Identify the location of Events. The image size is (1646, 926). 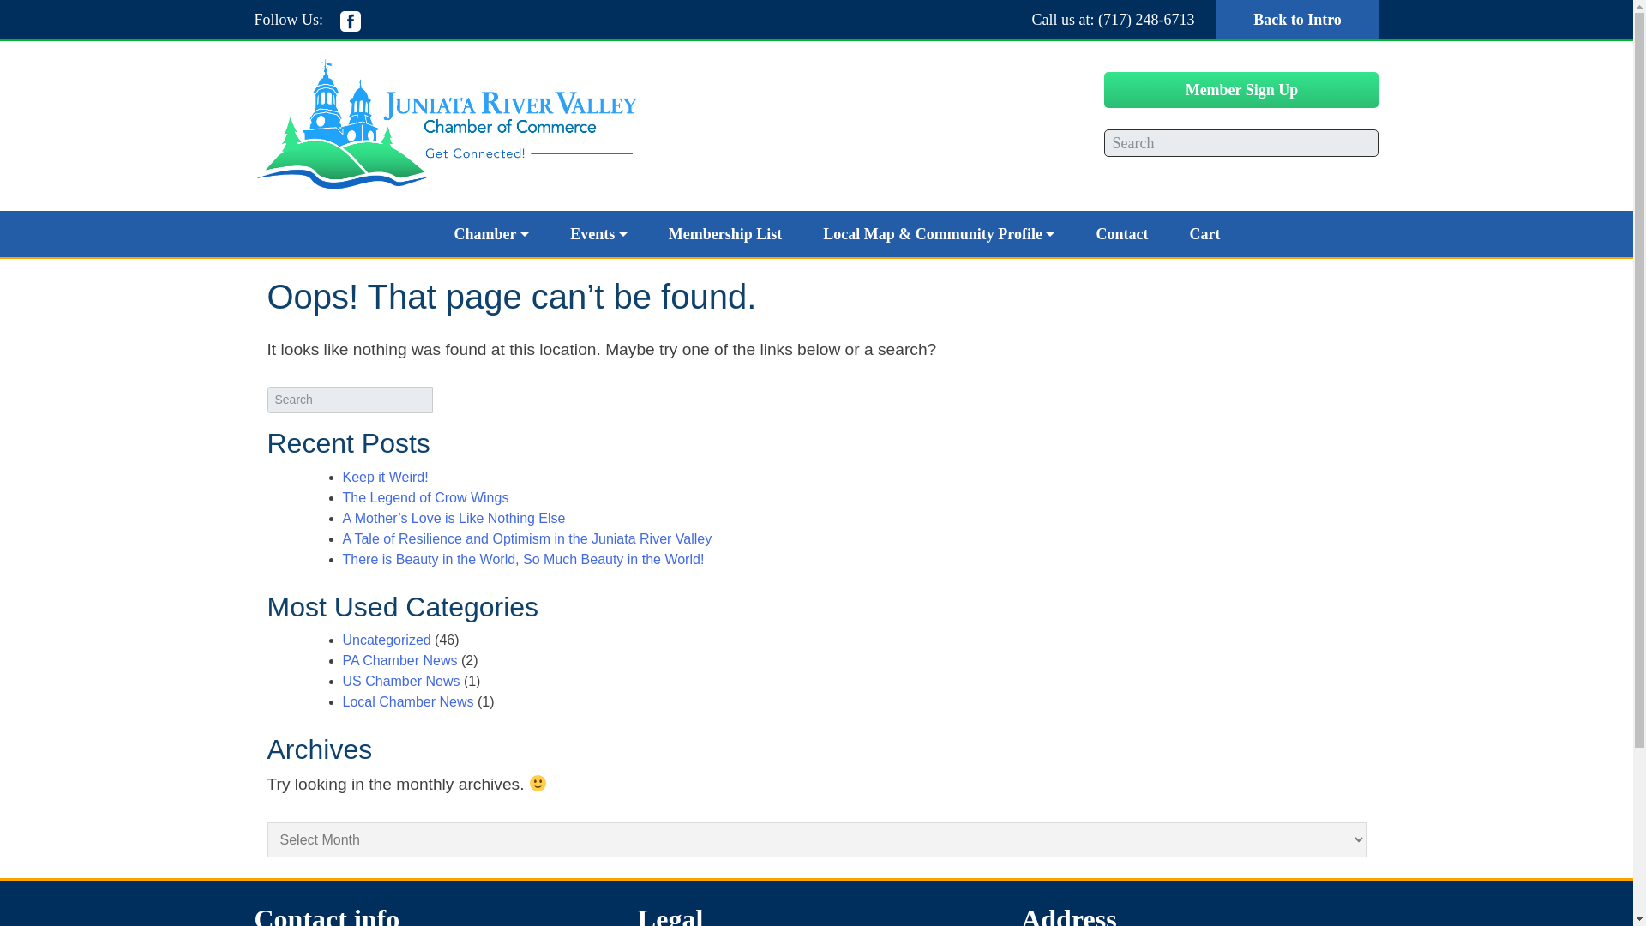
(598, 233).